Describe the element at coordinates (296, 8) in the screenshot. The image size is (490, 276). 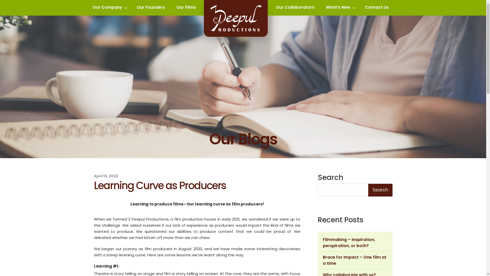
I see `Our Collaborators` at that location.